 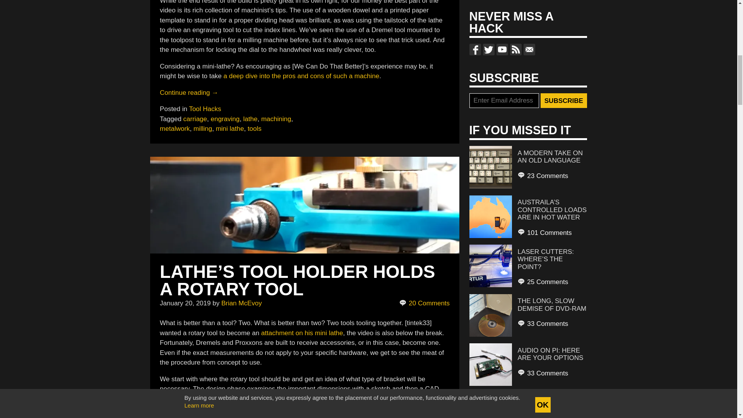 What do you see at coordinates (425, 303) in the screenshot?
I see `20 Comments` at bounding box center [425, 303].